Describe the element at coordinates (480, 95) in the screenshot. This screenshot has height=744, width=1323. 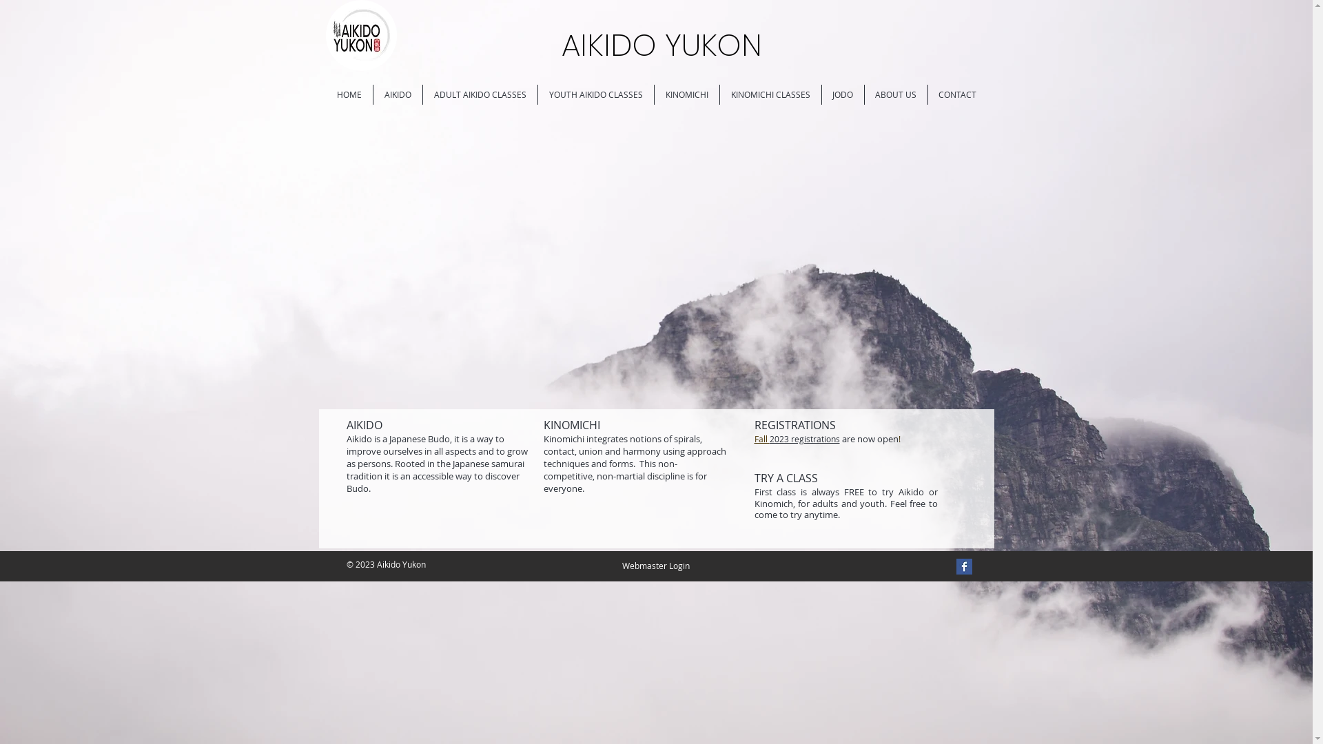
I see `ADULT AIKIDO CLASSES` at that location.